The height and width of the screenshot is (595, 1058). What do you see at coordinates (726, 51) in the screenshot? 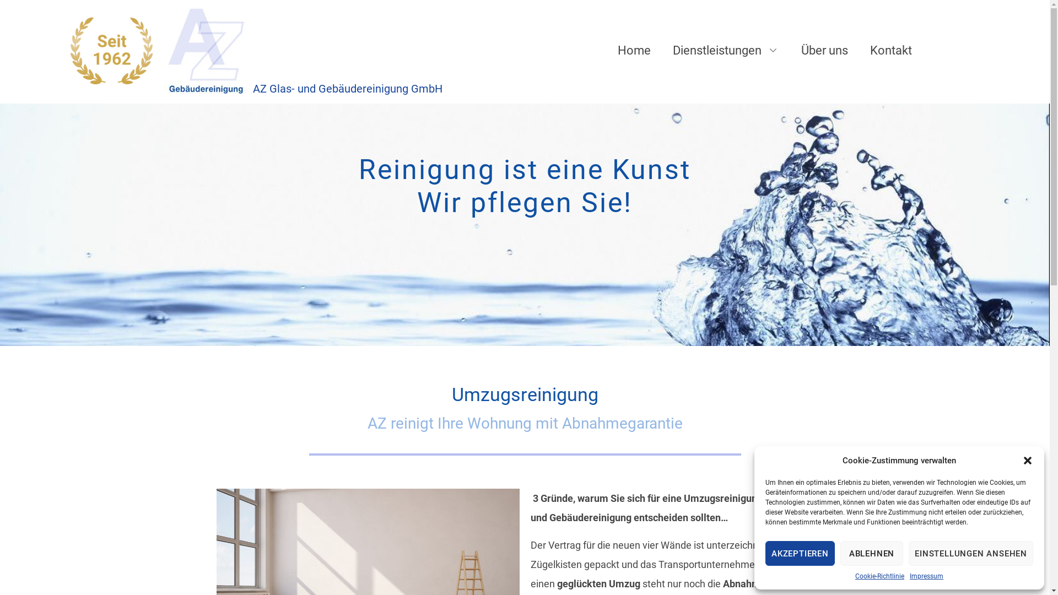
I see `Dienstleistungen` at bounding box center [726, 51].